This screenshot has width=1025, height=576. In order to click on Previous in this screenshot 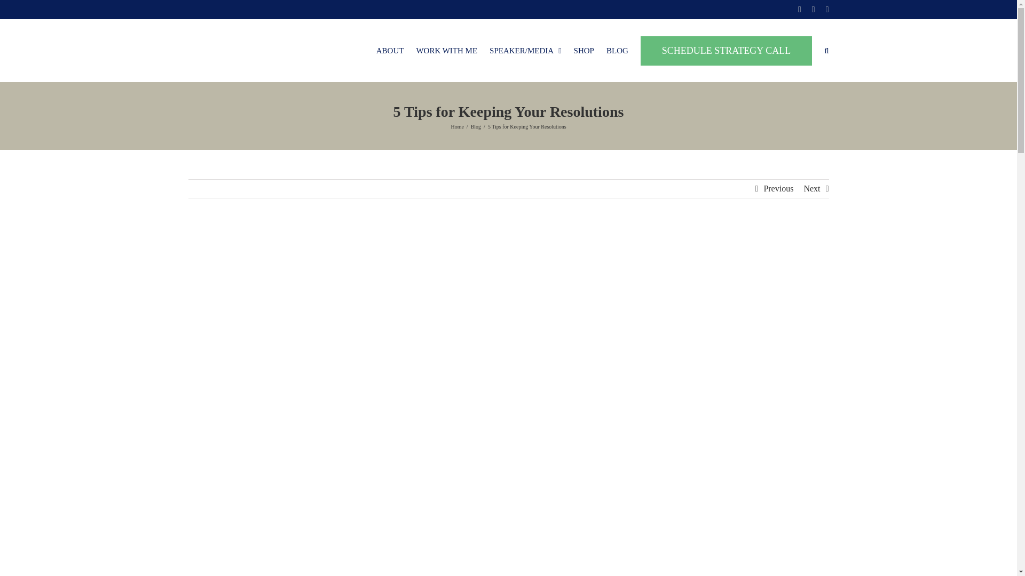, I will do `click(778, 189)`.